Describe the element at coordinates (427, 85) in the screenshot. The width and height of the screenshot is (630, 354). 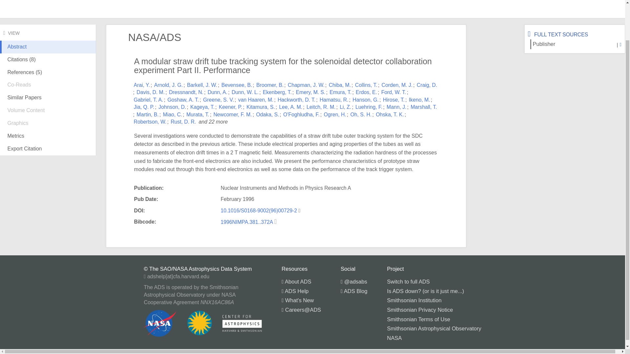
I see `Craig, D.` at that location.